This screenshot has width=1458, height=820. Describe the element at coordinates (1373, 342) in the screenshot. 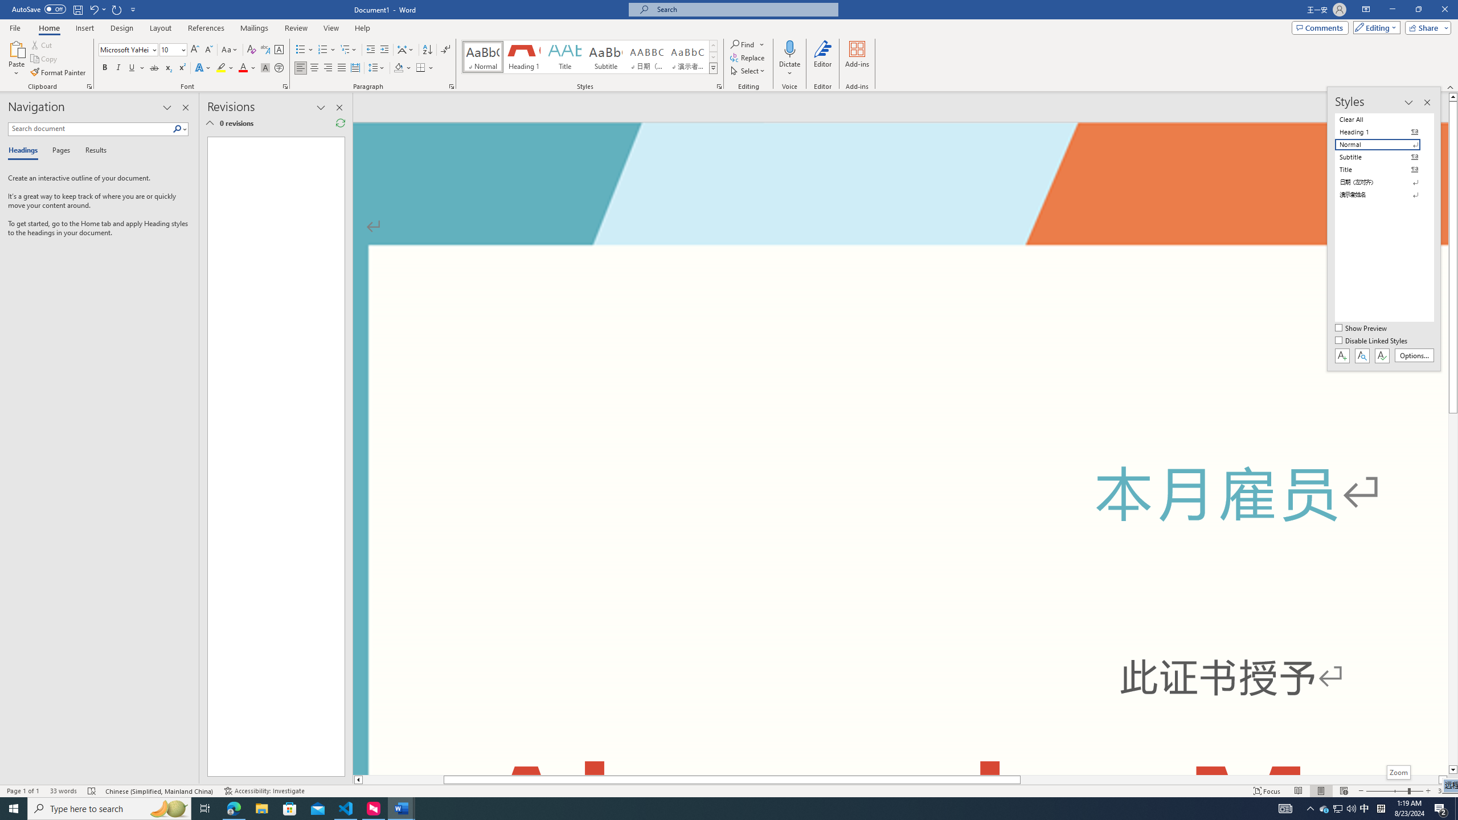

I see `Disable Linked Styles` at that location.